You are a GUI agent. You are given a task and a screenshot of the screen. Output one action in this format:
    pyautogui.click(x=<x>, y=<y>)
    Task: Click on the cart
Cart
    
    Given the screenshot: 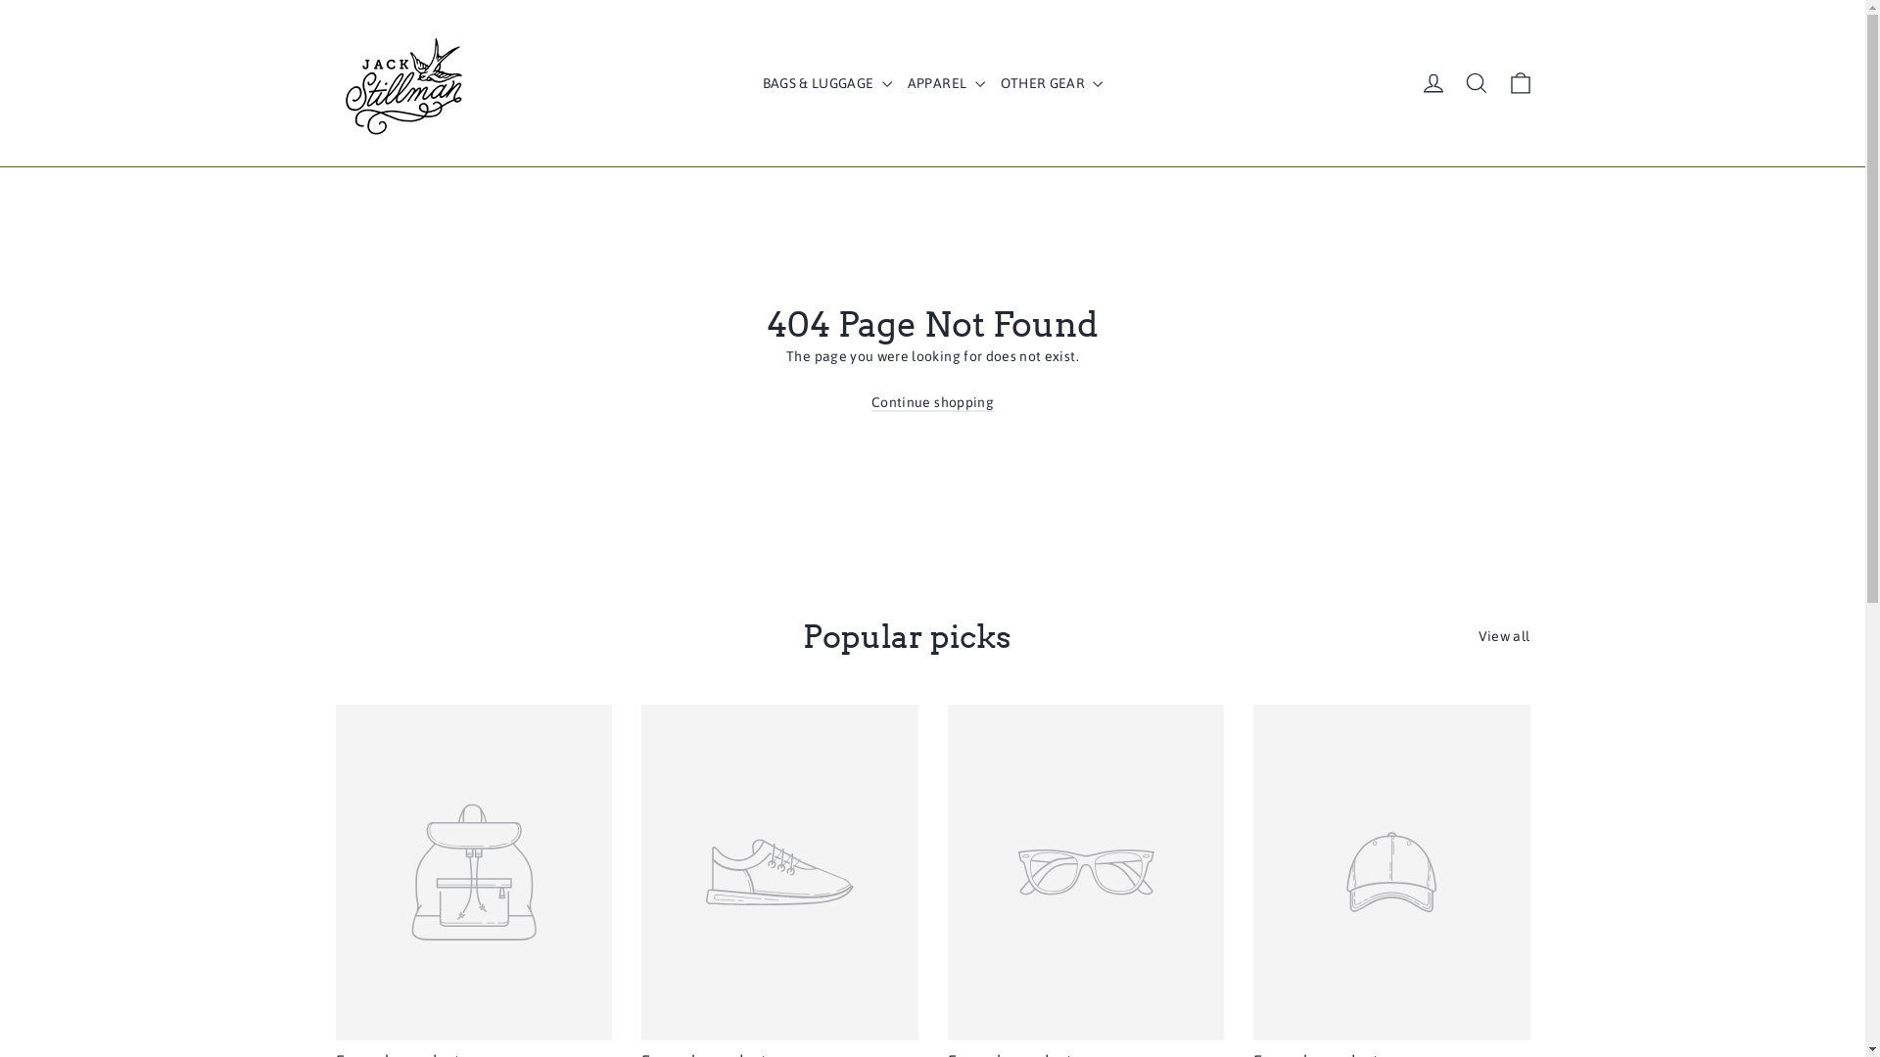 What is the action you would take?
    pyautogui.click(x=1520, y=83)
    